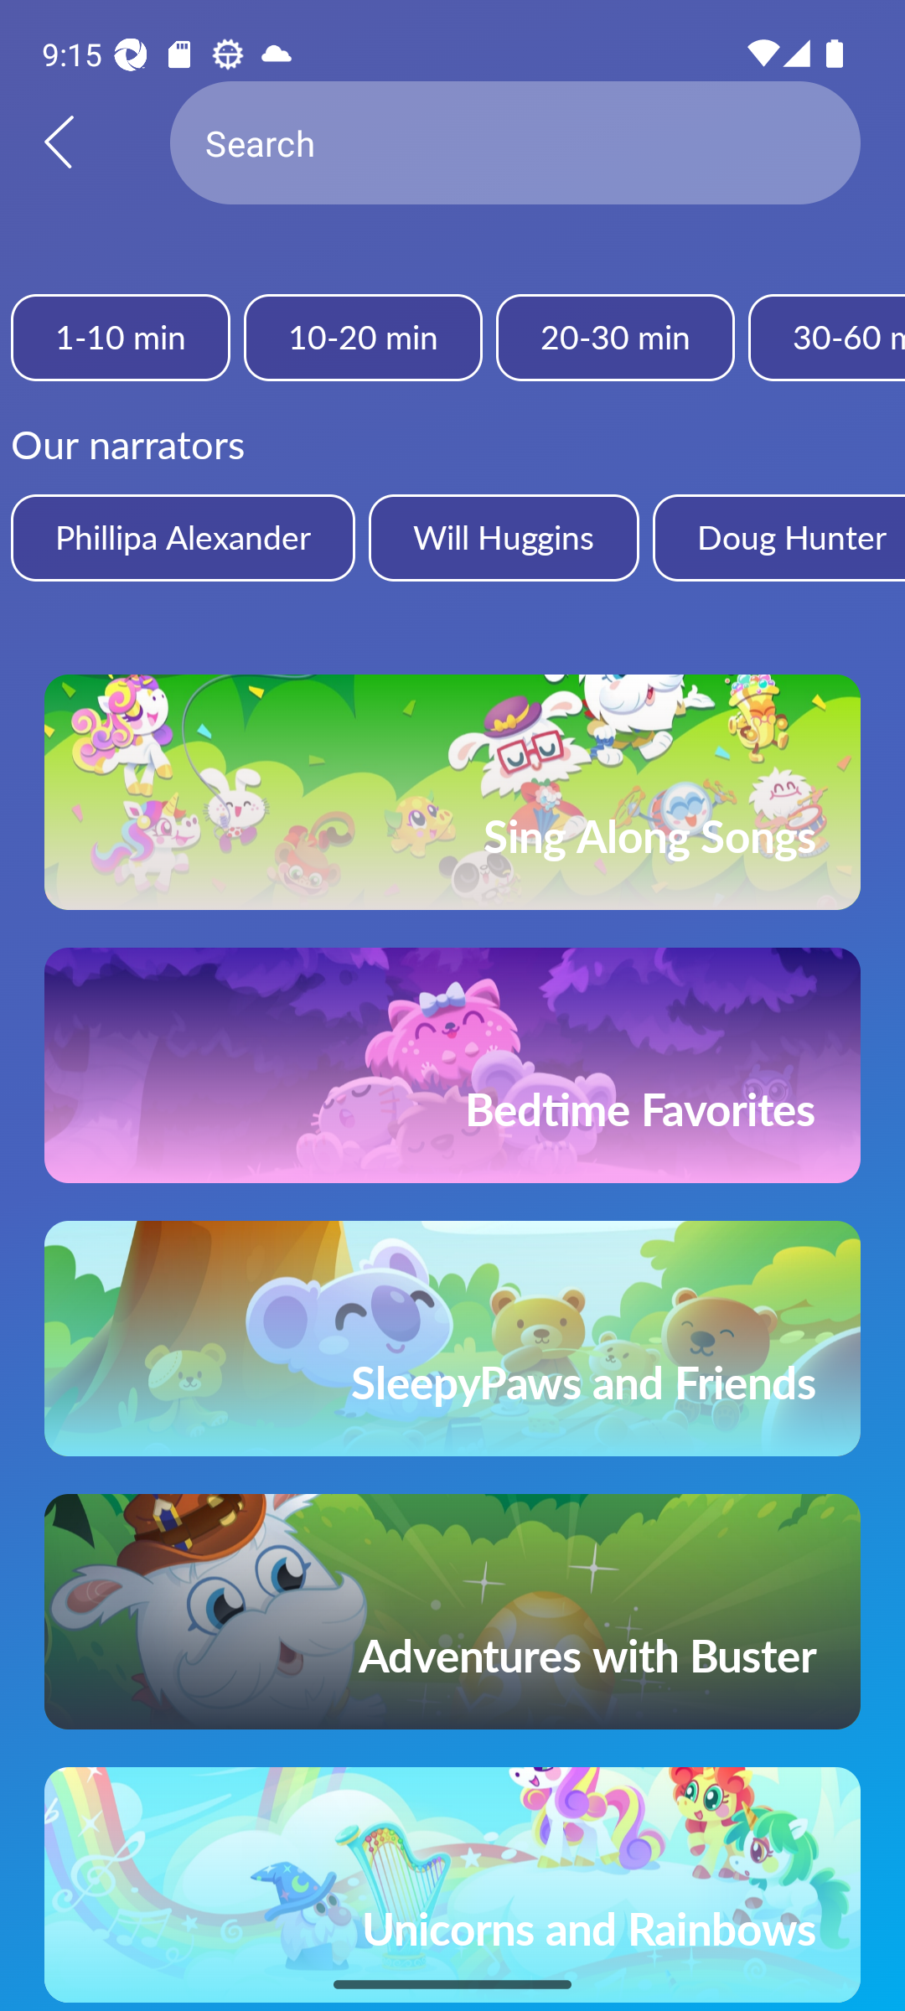 Image resolution: width=905 pixels, height=2011 pixels. What do you see at coordinates (452, 1337) in the screenshot?
I see `SleepyPaws and Friends` at bounding box center [452, 1337].